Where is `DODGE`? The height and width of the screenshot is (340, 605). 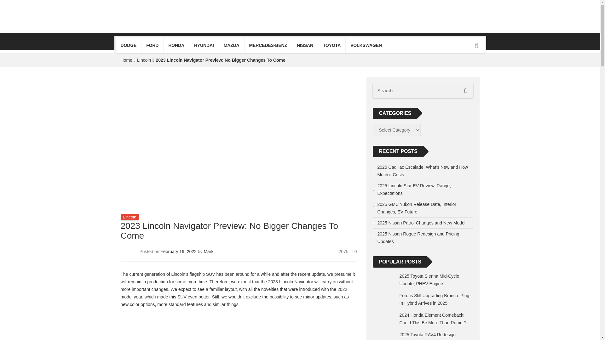 DODGE is located at coordinates (129, 45).